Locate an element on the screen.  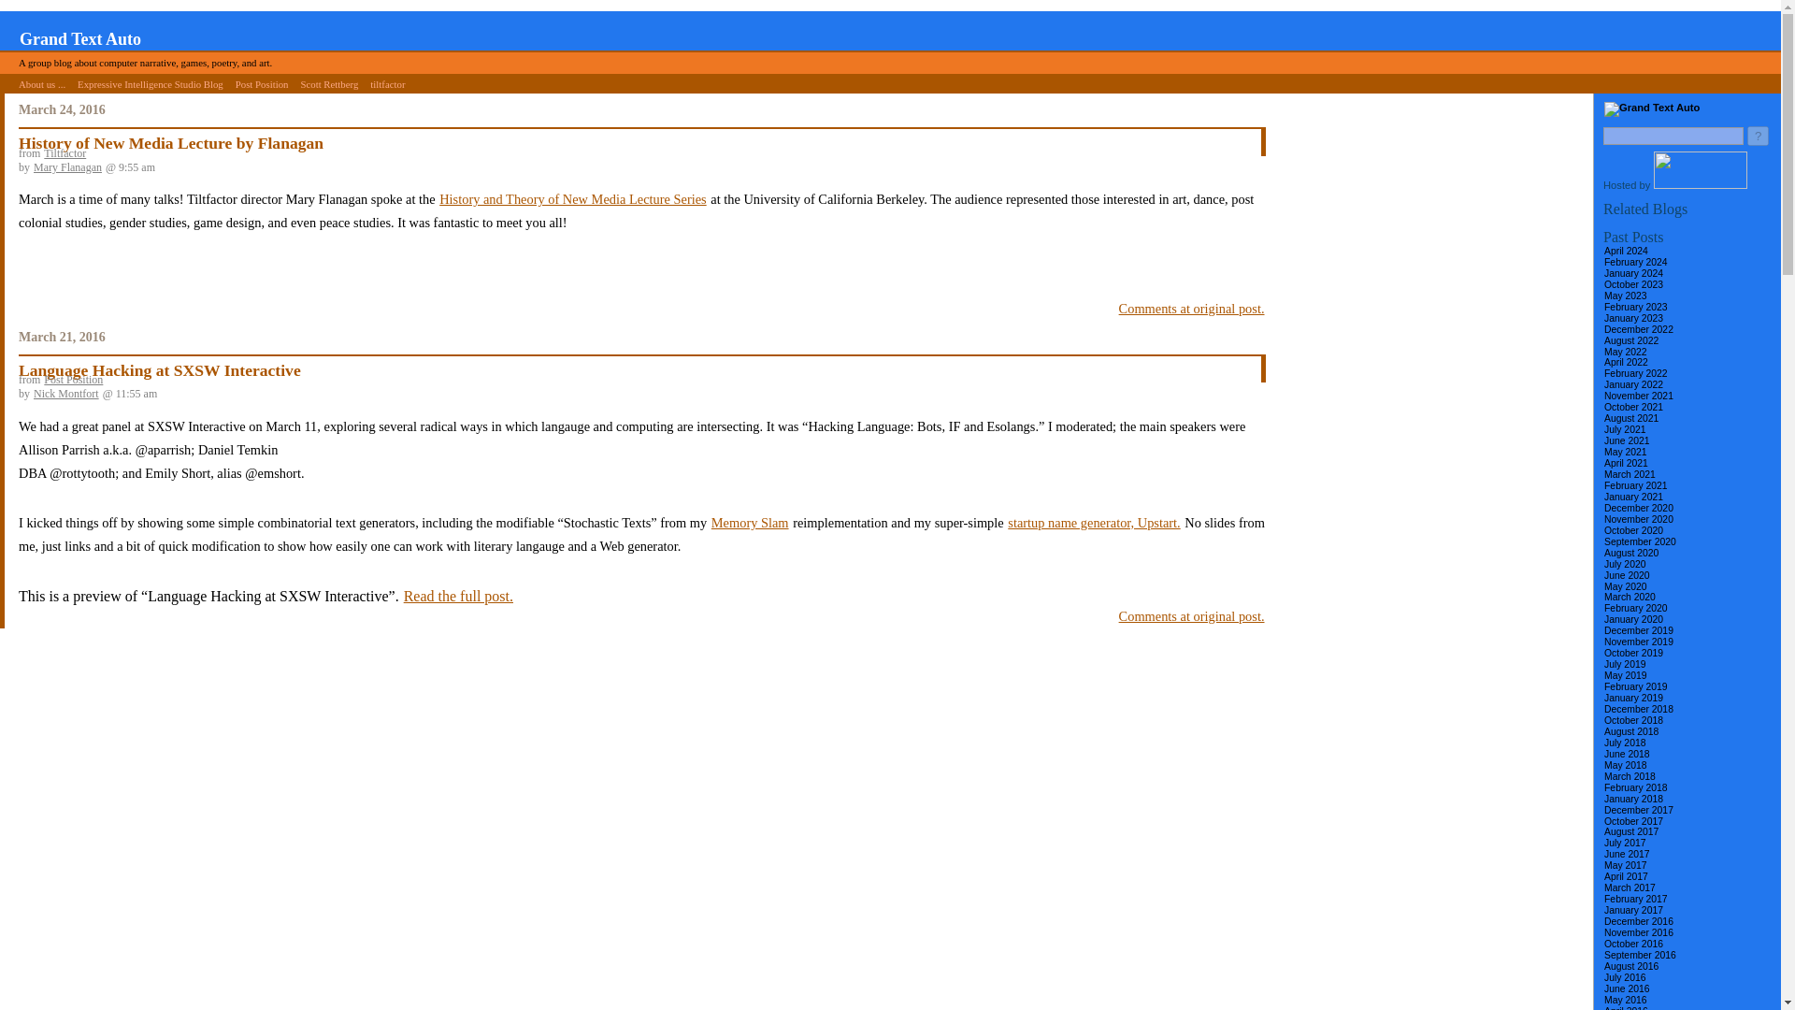
February 2021 is located at coordinates (1636, 485).